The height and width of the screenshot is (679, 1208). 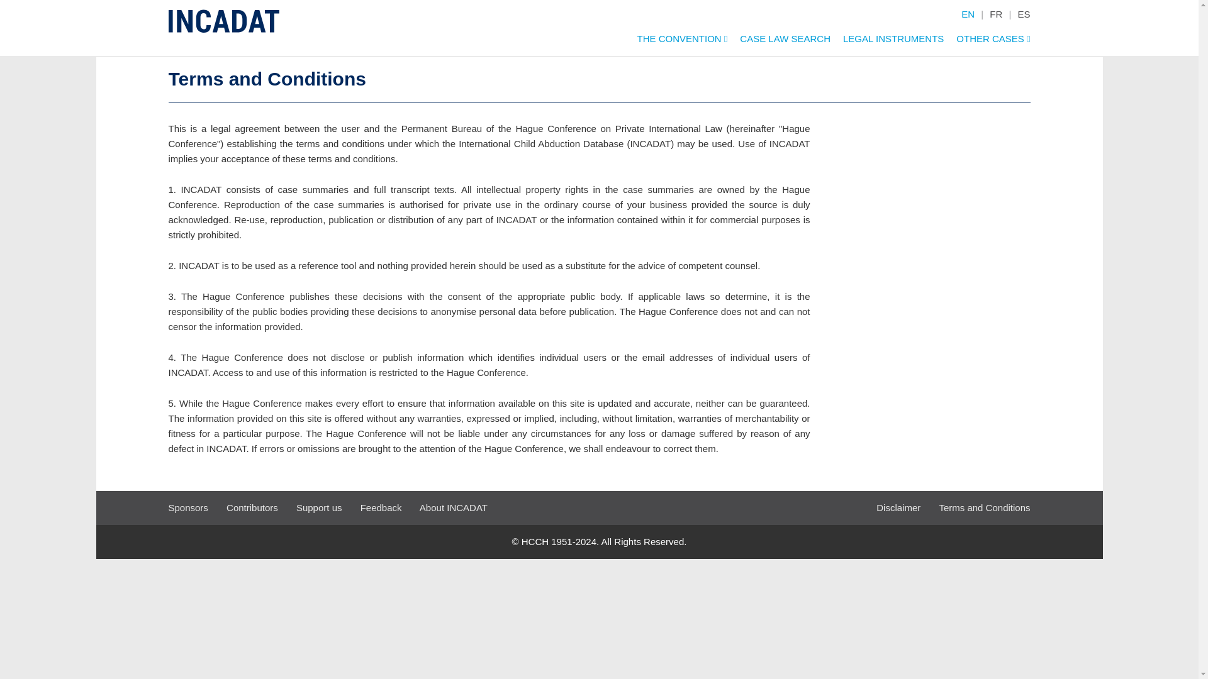 I want to click on CASE LAW SEARCH, so click(x=779, y=41).